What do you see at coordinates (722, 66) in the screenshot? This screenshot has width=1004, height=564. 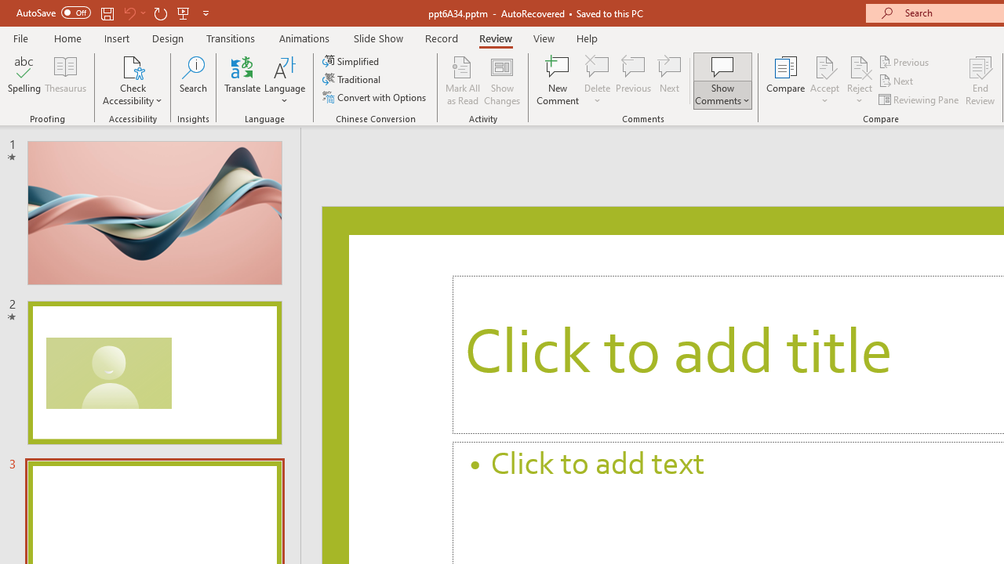 I see `Show Comments` at bounding box center [722, 66].